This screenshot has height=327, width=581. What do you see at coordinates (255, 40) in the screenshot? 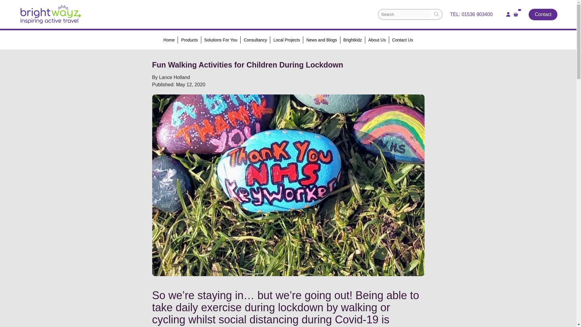
I see `Consultancy` at bounding box center [255, 40].